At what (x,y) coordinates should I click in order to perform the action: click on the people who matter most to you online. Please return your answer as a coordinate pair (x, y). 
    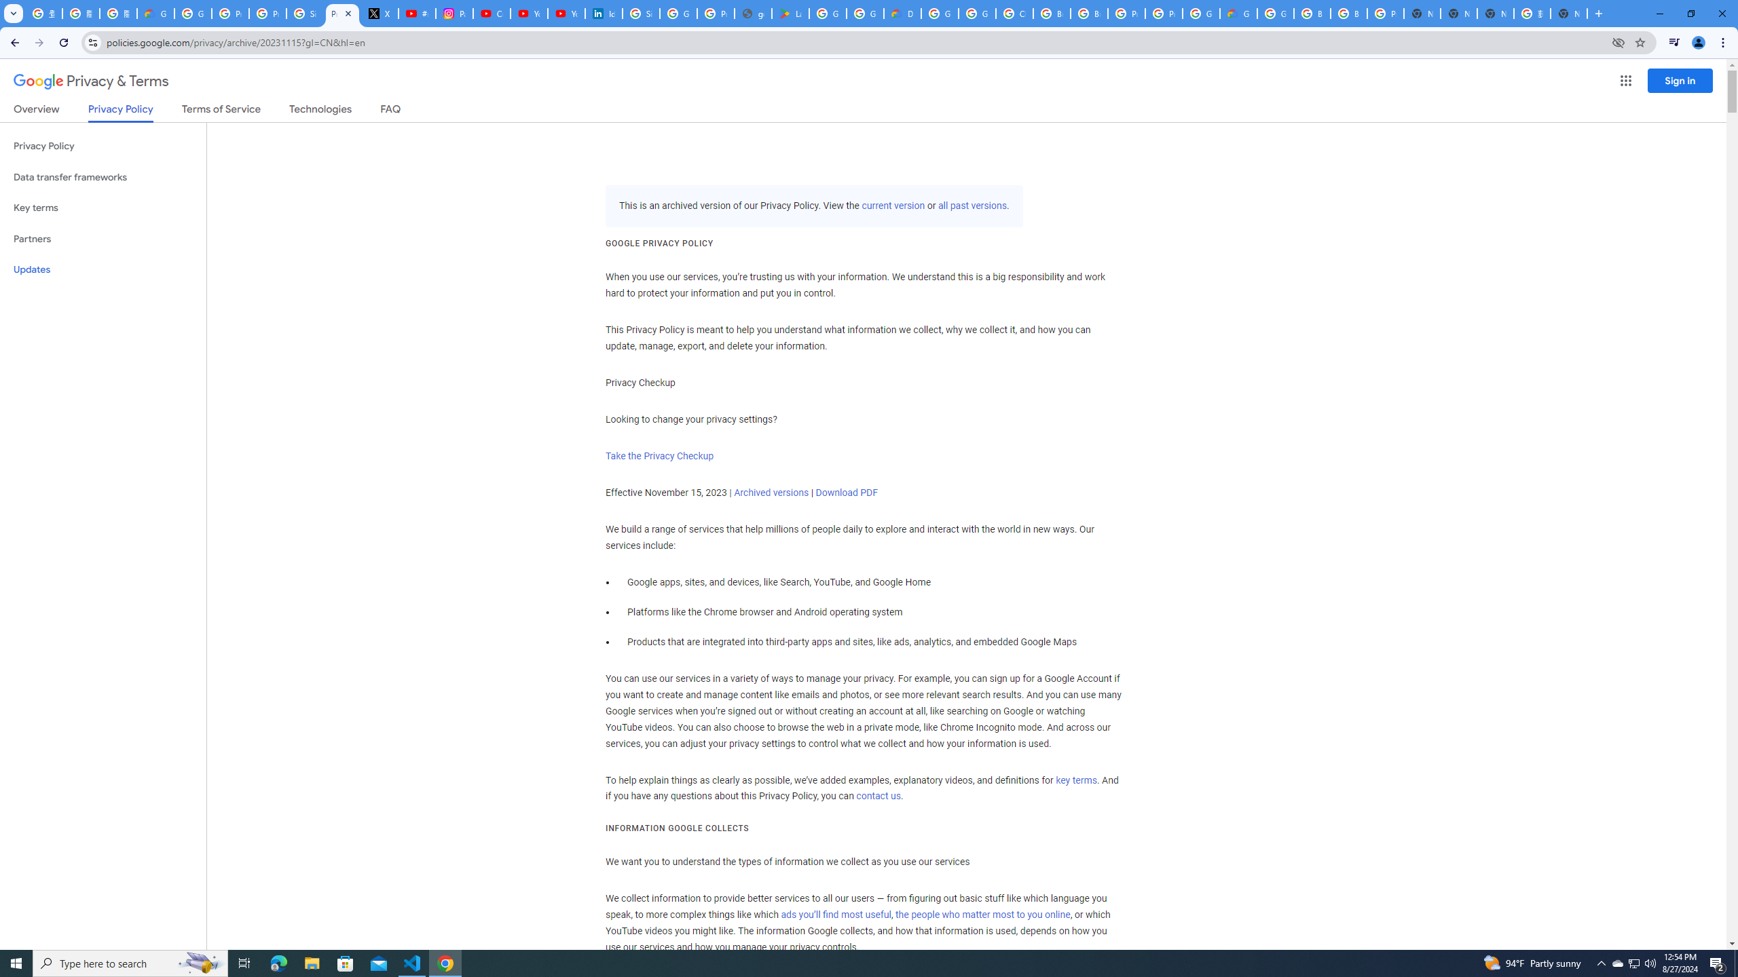
    Looking at the image, I should click on (982, 915).